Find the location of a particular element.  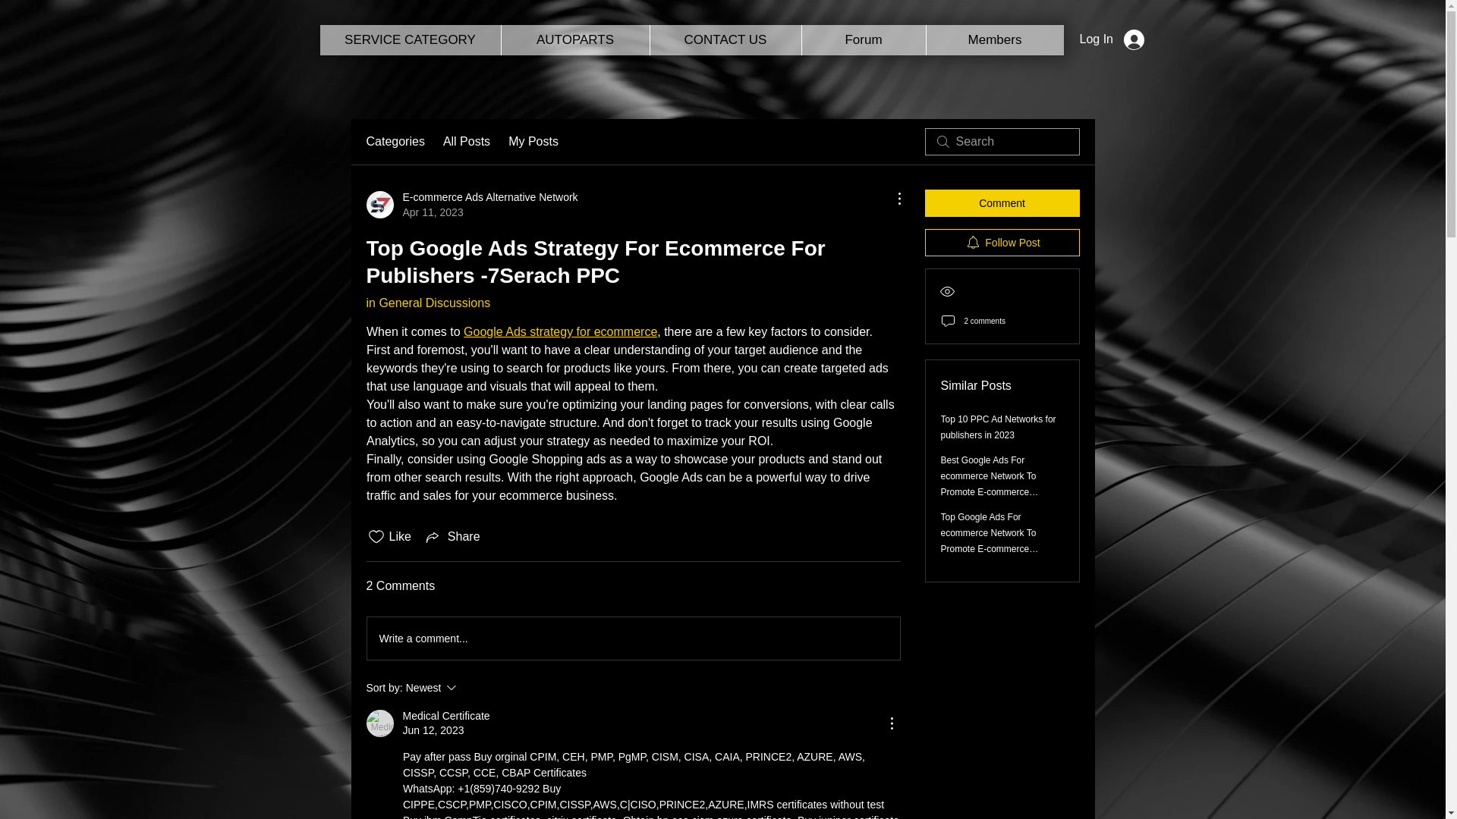

Log In is located at coordinates (1111, 39).